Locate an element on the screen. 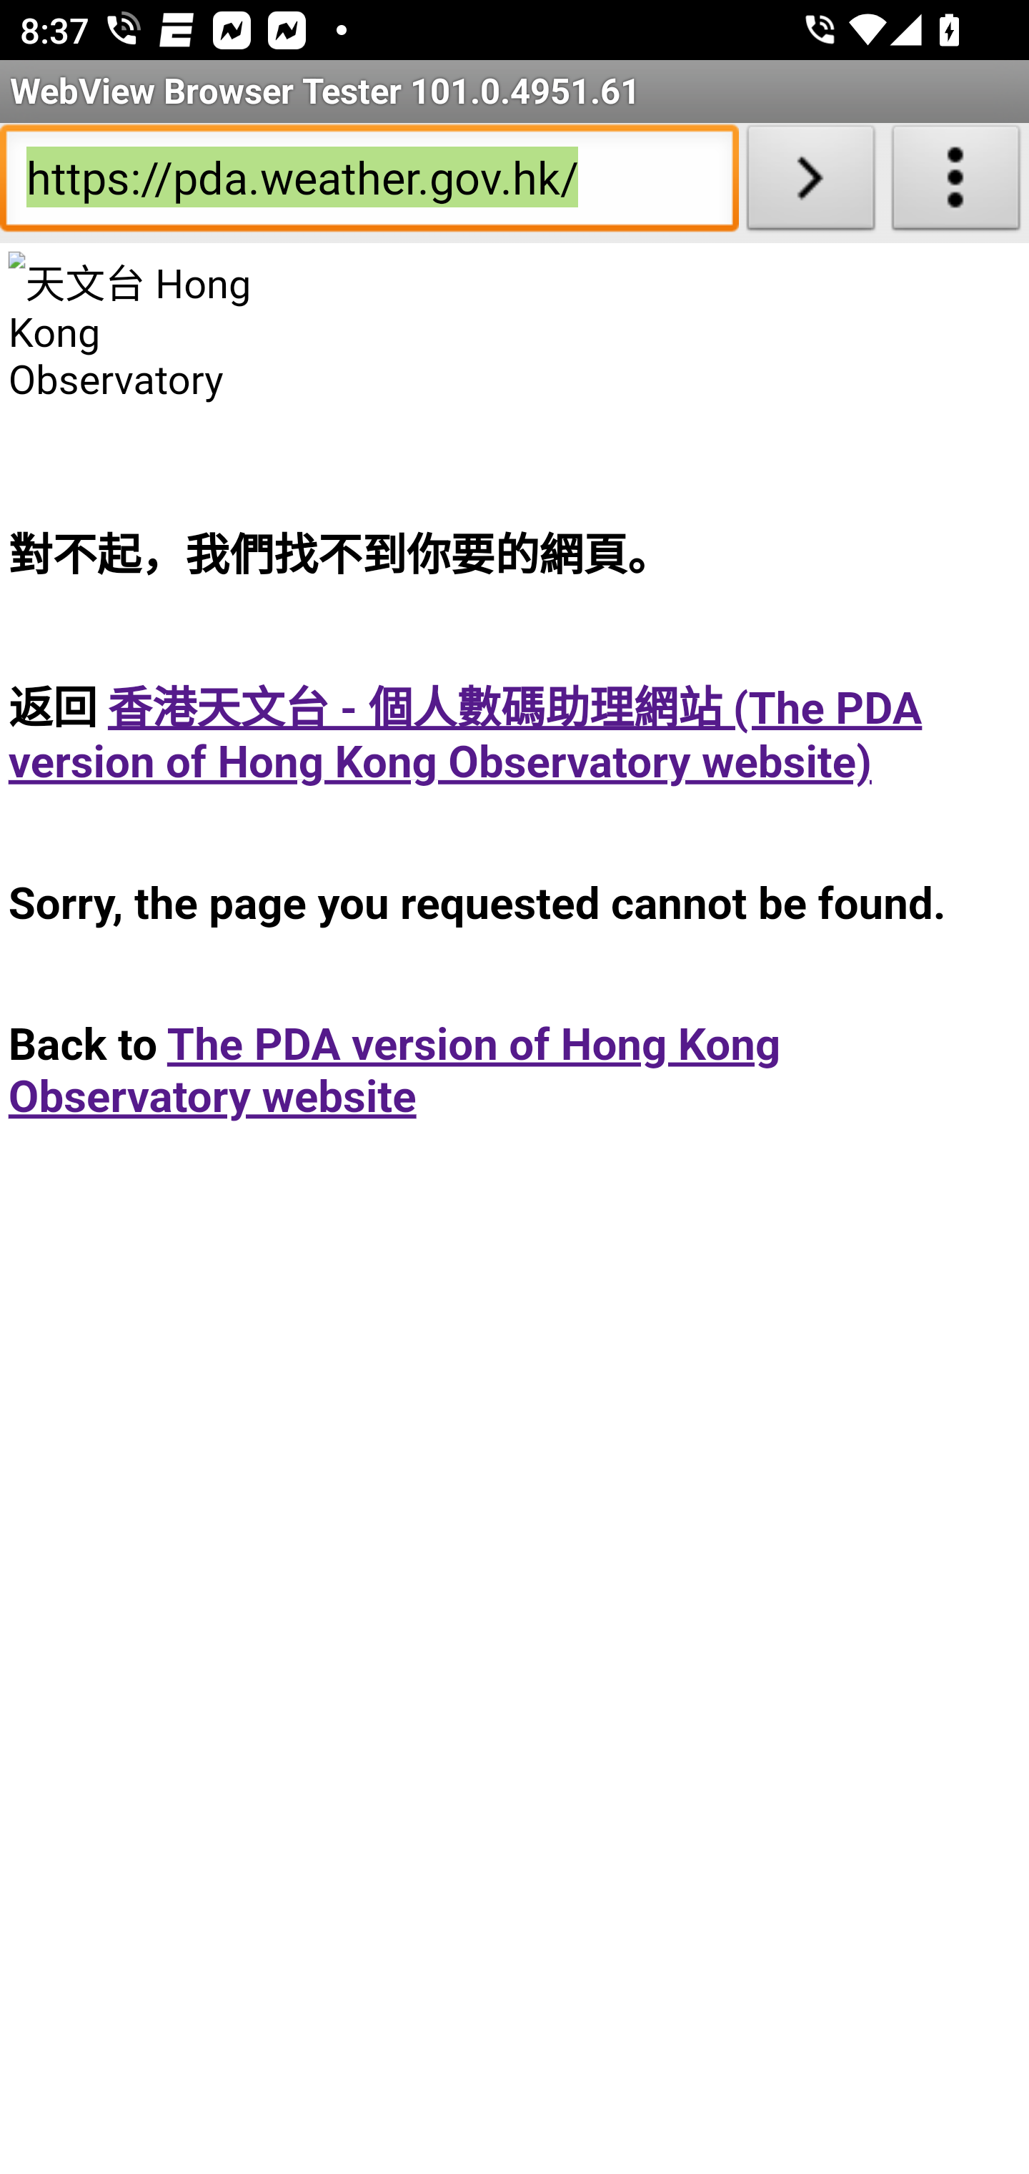  https://pda.weather.gov.hk/ is located at coordinates (369, 183).